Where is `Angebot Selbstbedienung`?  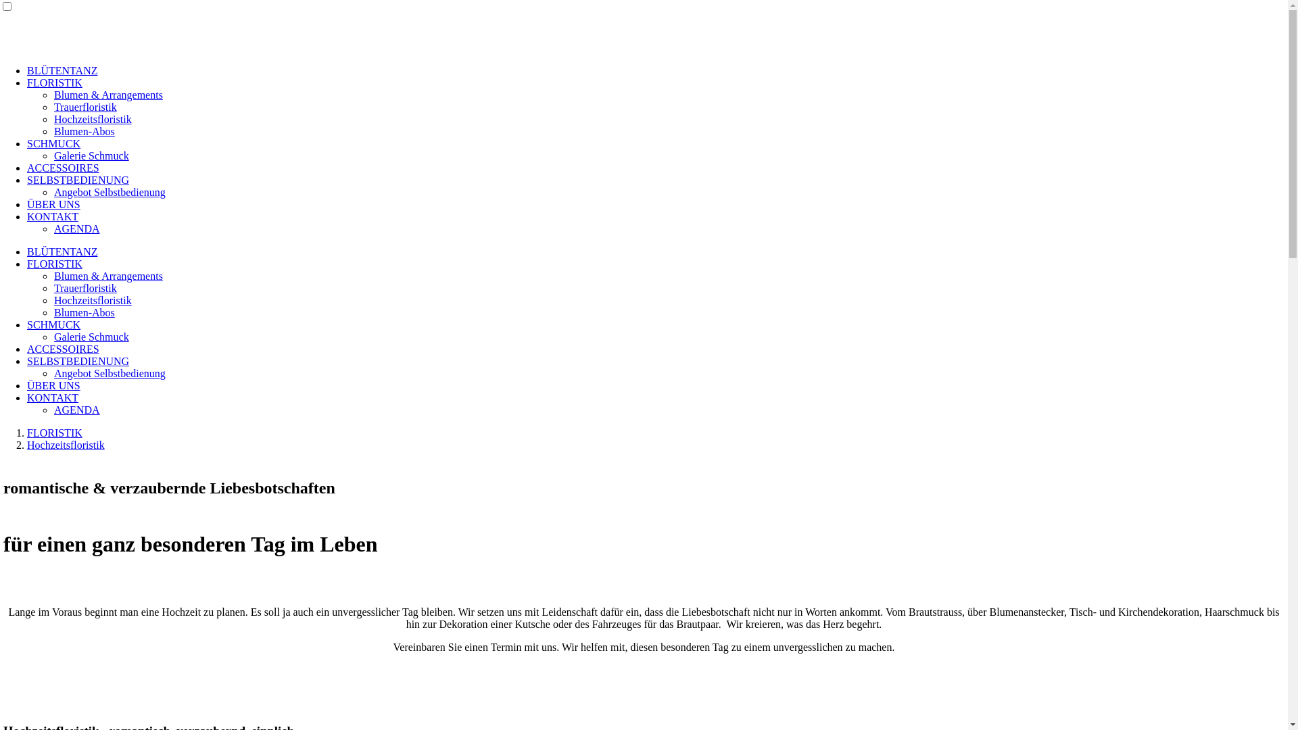 Angebot Selbstbedienung is located at coordinates (110, 192).